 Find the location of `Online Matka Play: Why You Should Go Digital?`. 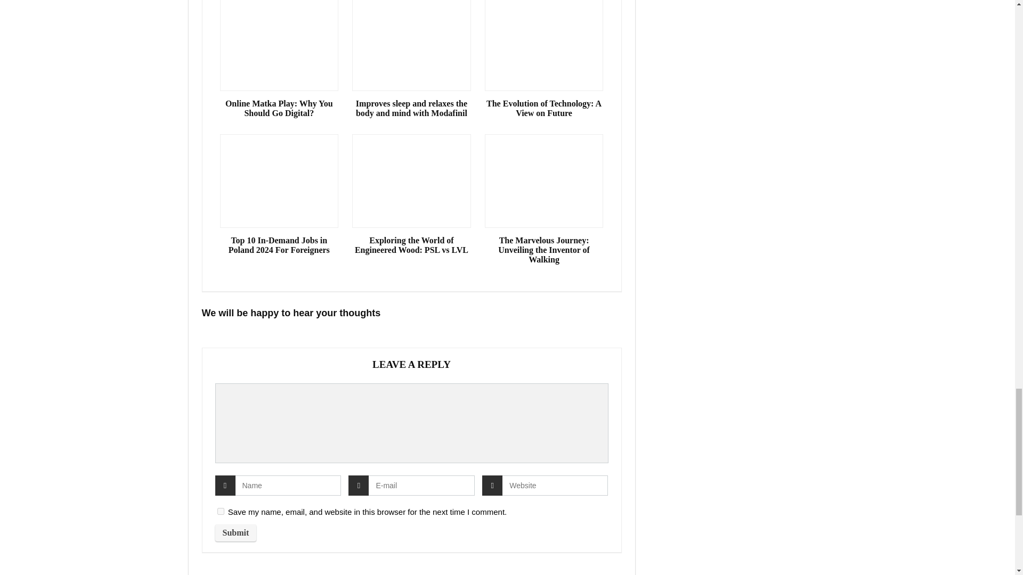

Online Matka Play: Why You Should Go Digital? is located at coordinates (279, 109).